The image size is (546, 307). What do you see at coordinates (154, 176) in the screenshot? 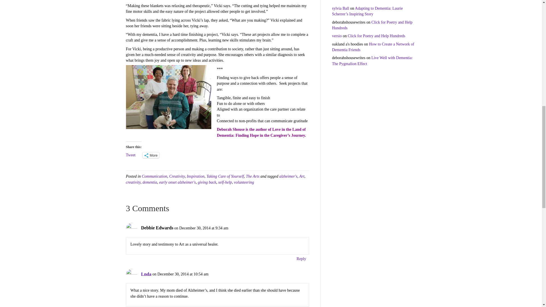
I see `Communication` at bounding box center [154, 176].